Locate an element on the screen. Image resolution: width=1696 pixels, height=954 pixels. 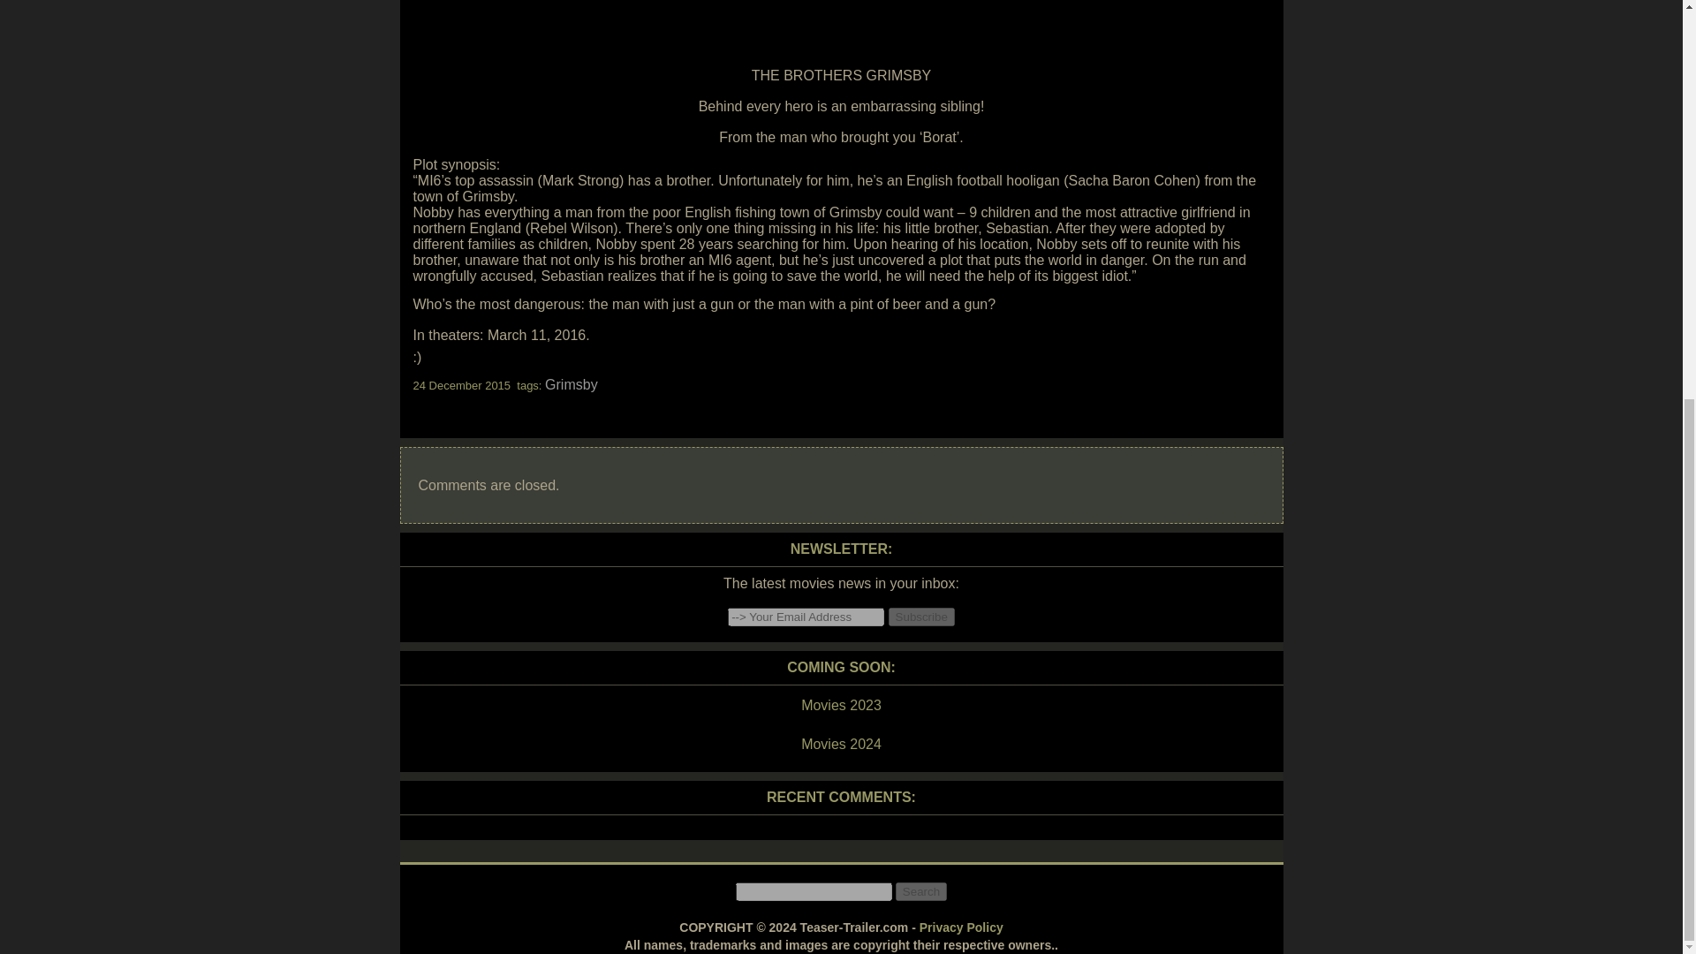
Movies 2023 is located at coordinates (840, 706).